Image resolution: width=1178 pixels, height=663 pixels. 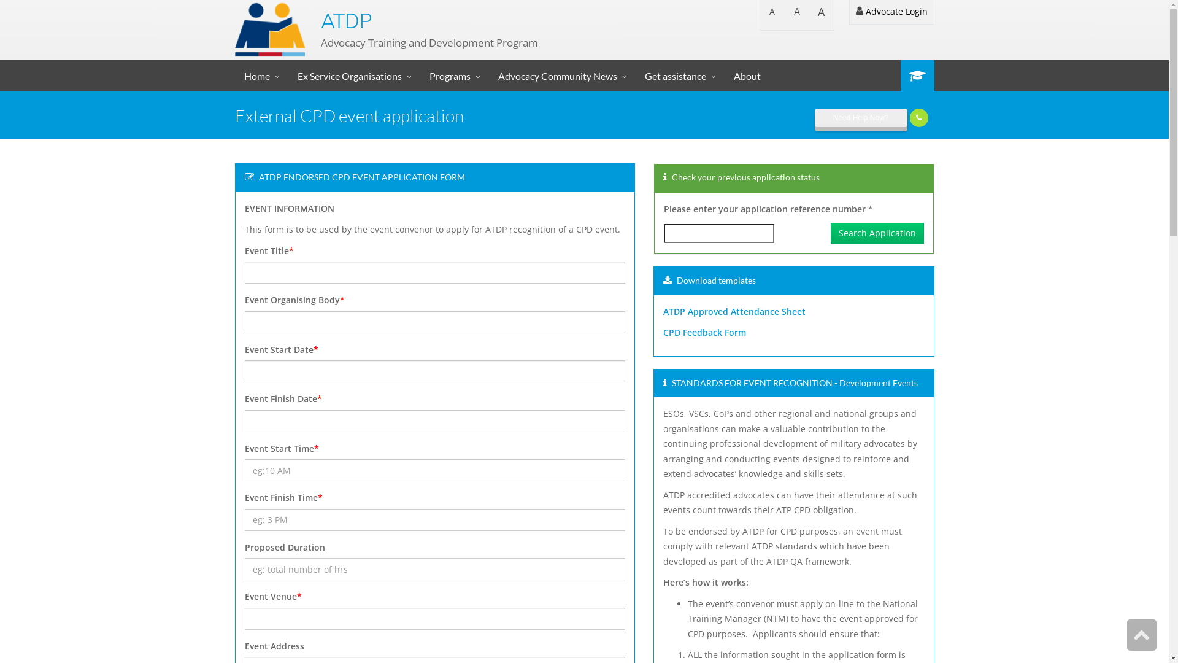 I want to click on Advocate Login, so click(x=892, y=12).